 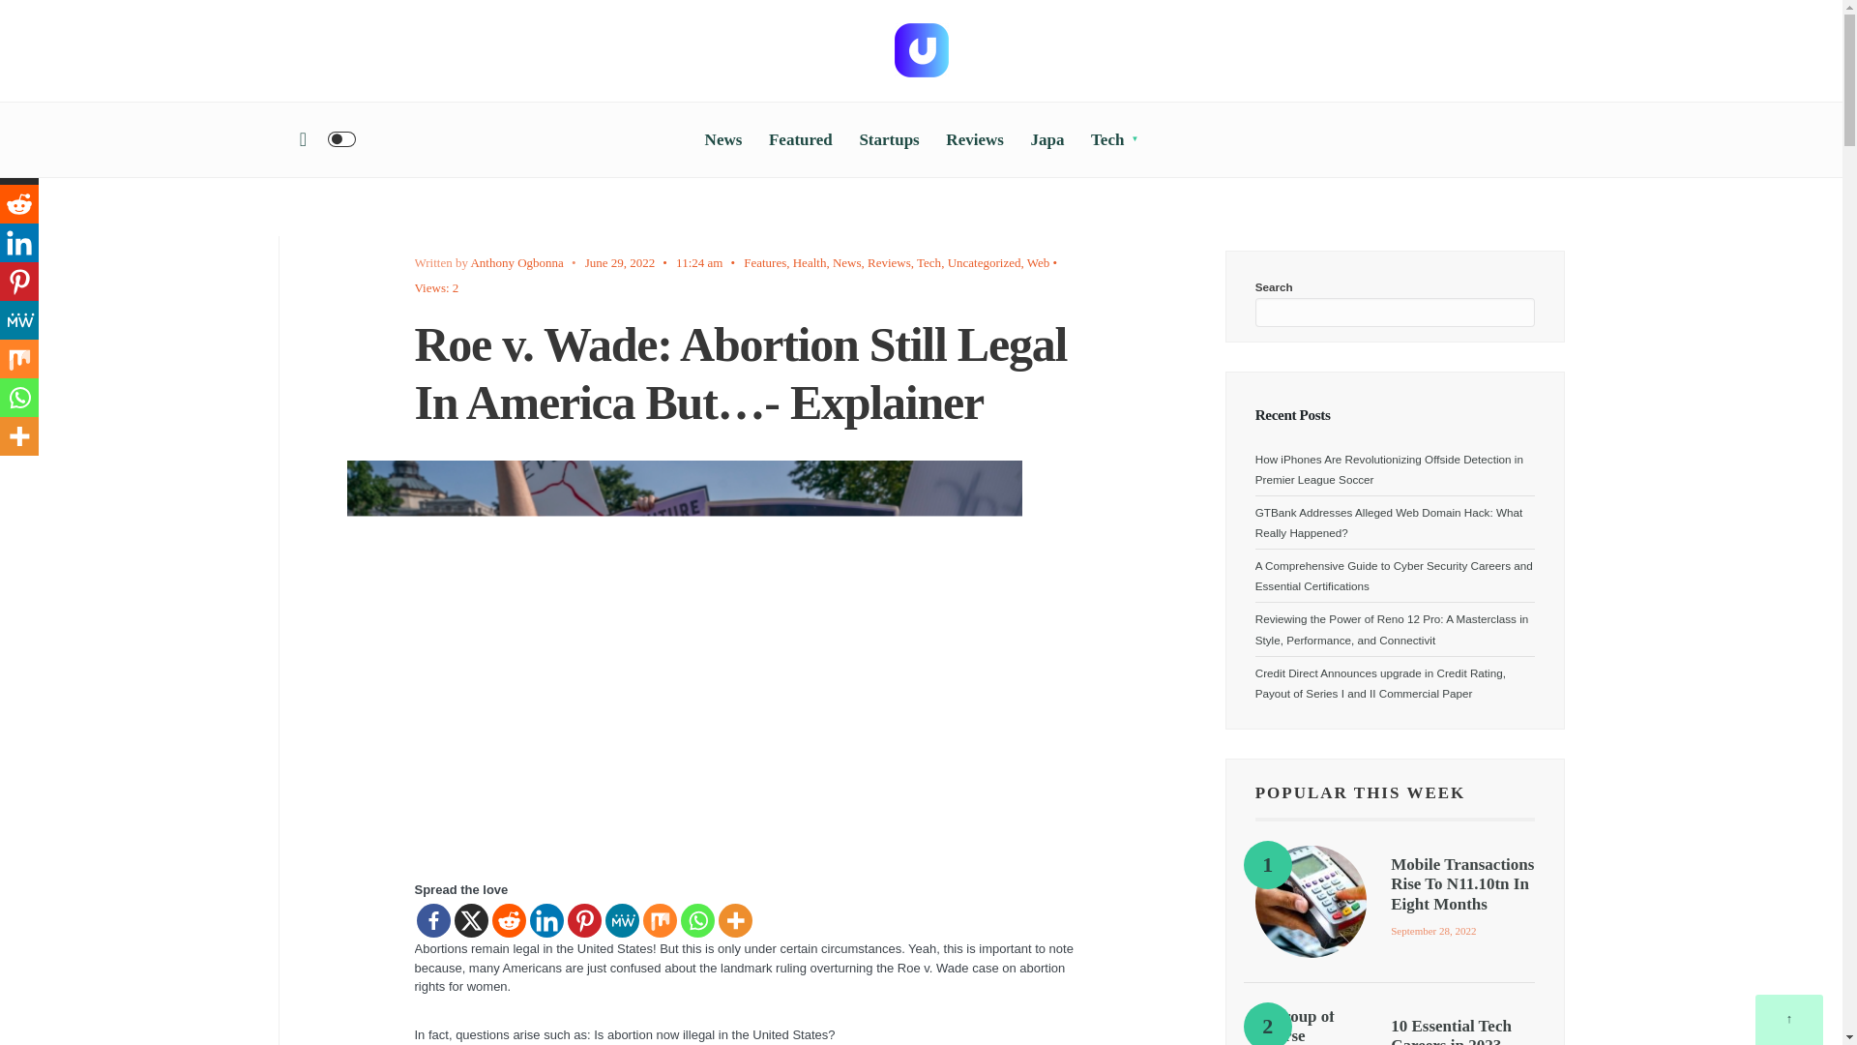 What do you see at coordinates (985, 261) in the screenshot?
I see `Uncategorized` at bounding box center [985, 261].